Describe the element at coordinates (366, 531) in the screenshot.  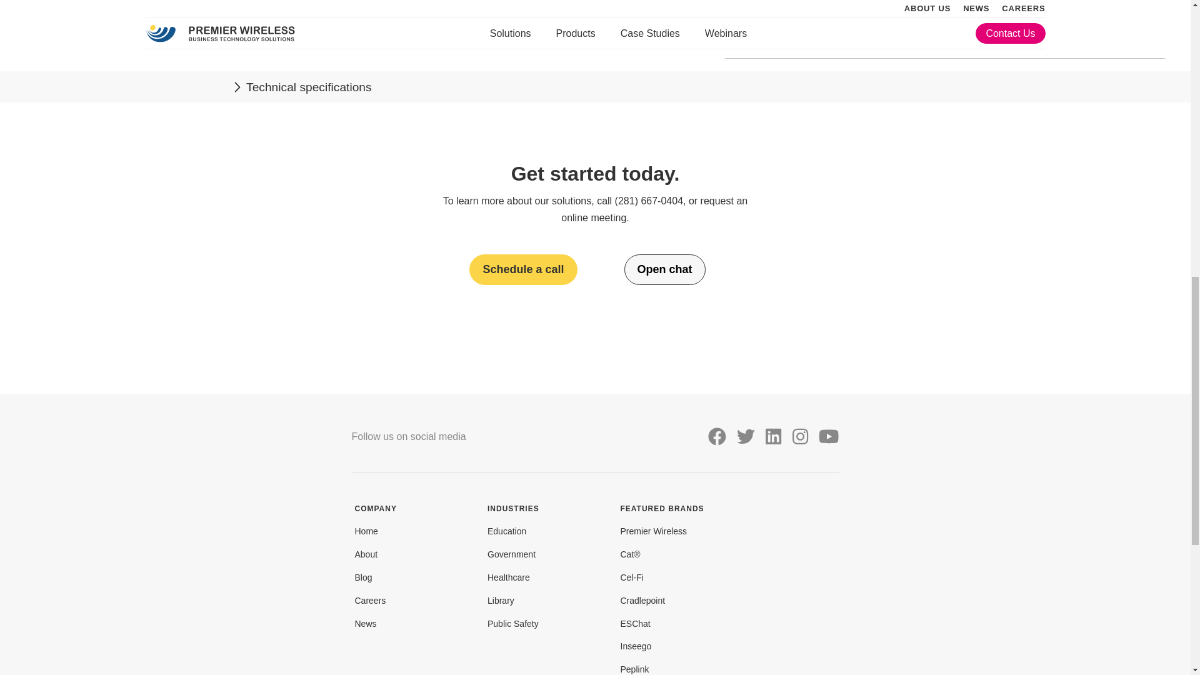
I see `Home` at that location.